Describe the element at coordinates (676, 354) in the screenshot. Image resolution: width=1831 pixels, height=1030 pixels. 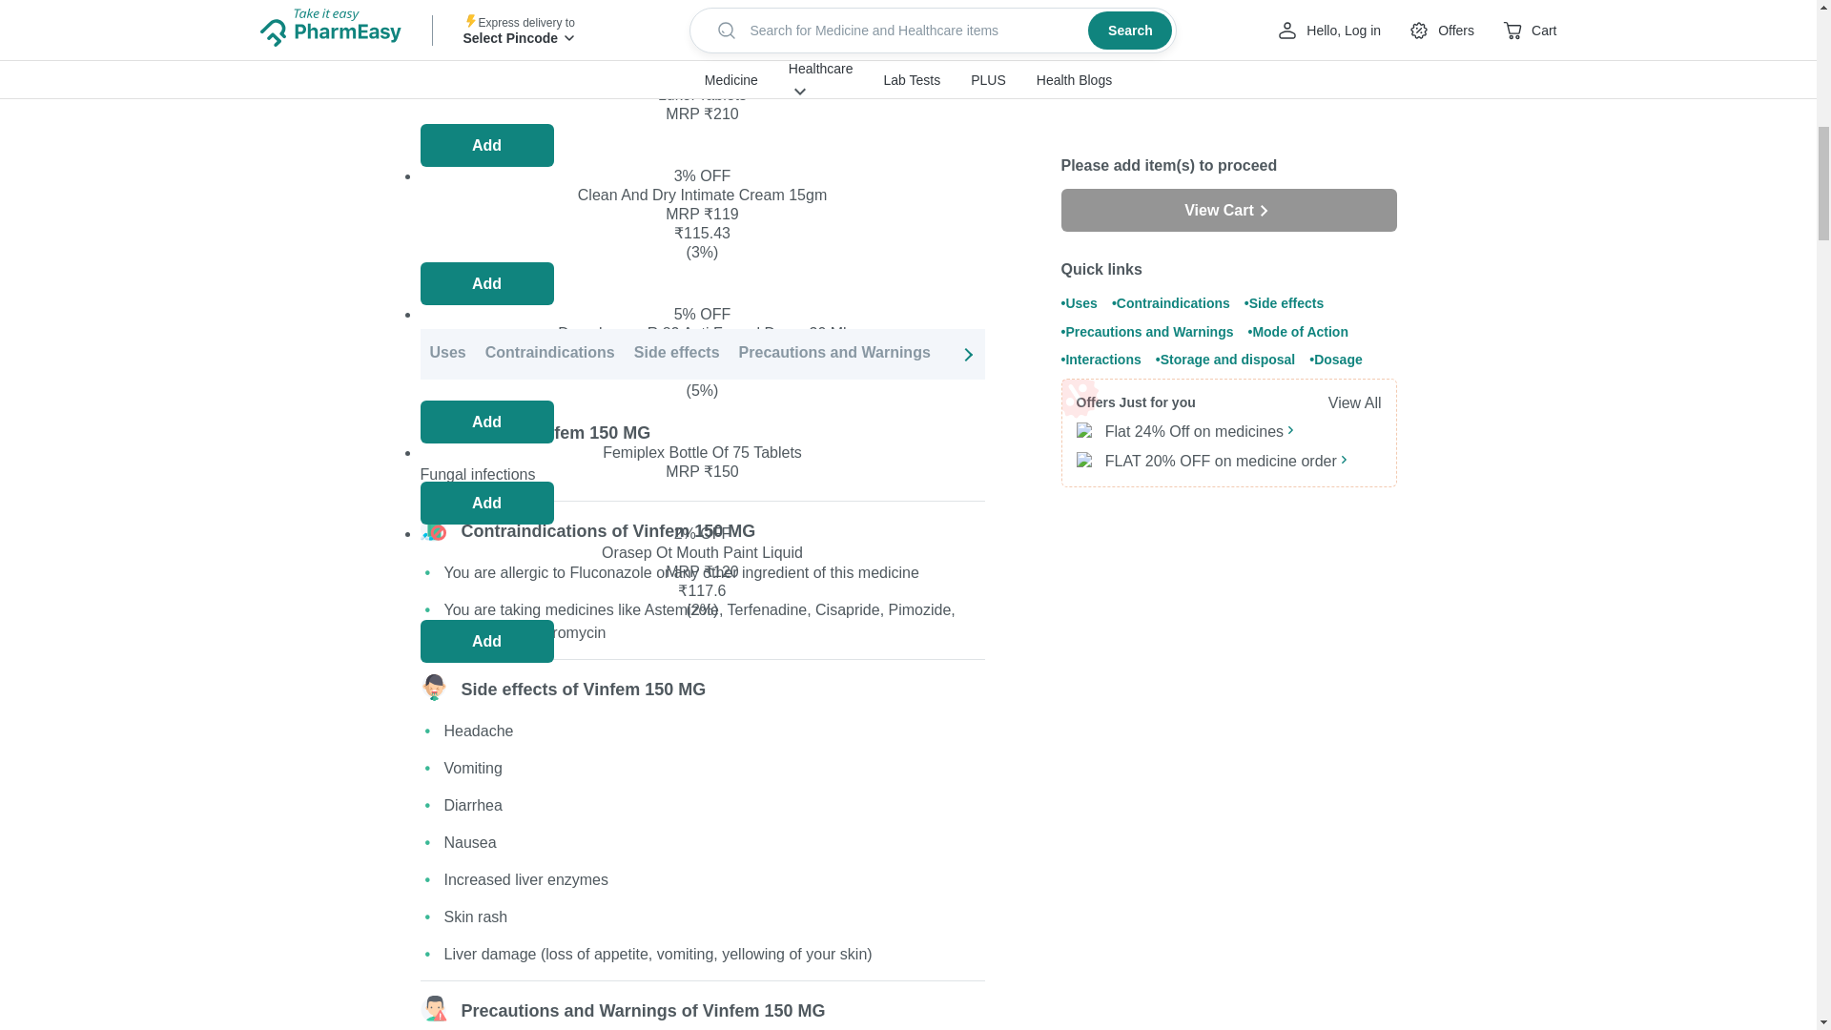
I see `Side effects` at that location.